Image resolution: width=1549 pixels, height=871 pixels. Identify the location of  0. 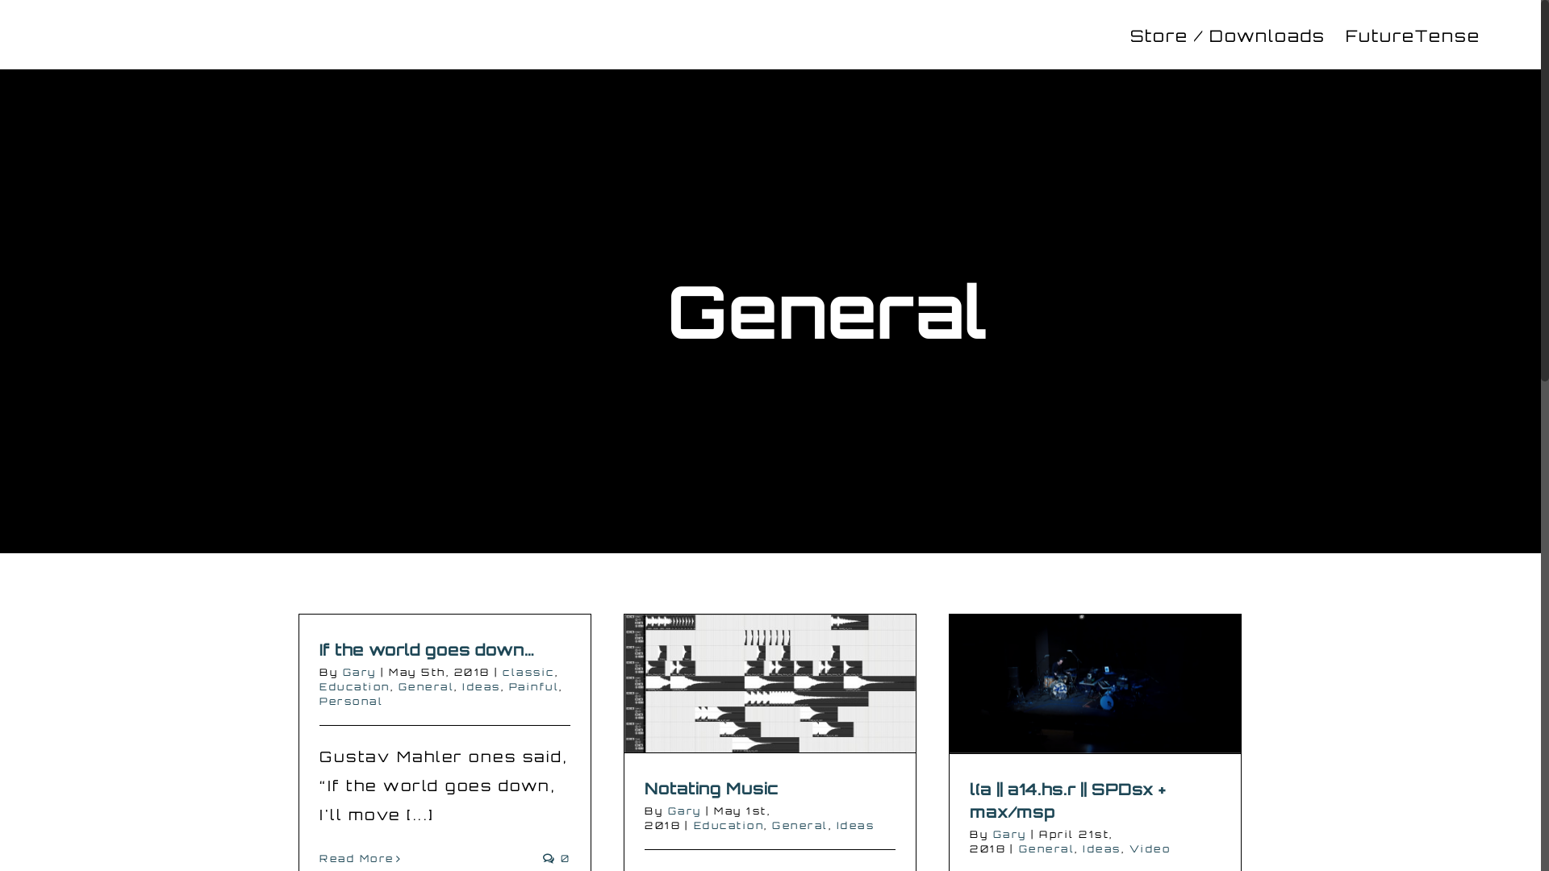
(557, 858).